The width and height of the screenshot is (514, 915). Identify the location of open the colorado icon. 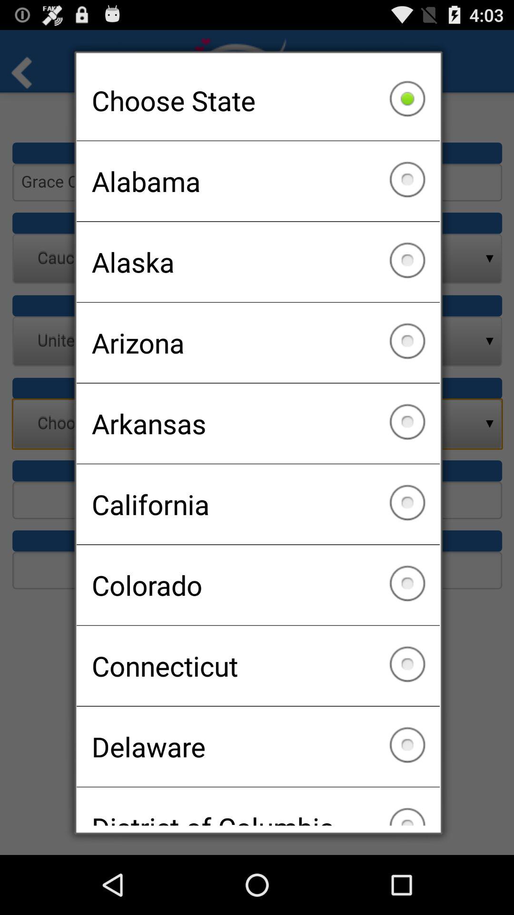
(258, 585).